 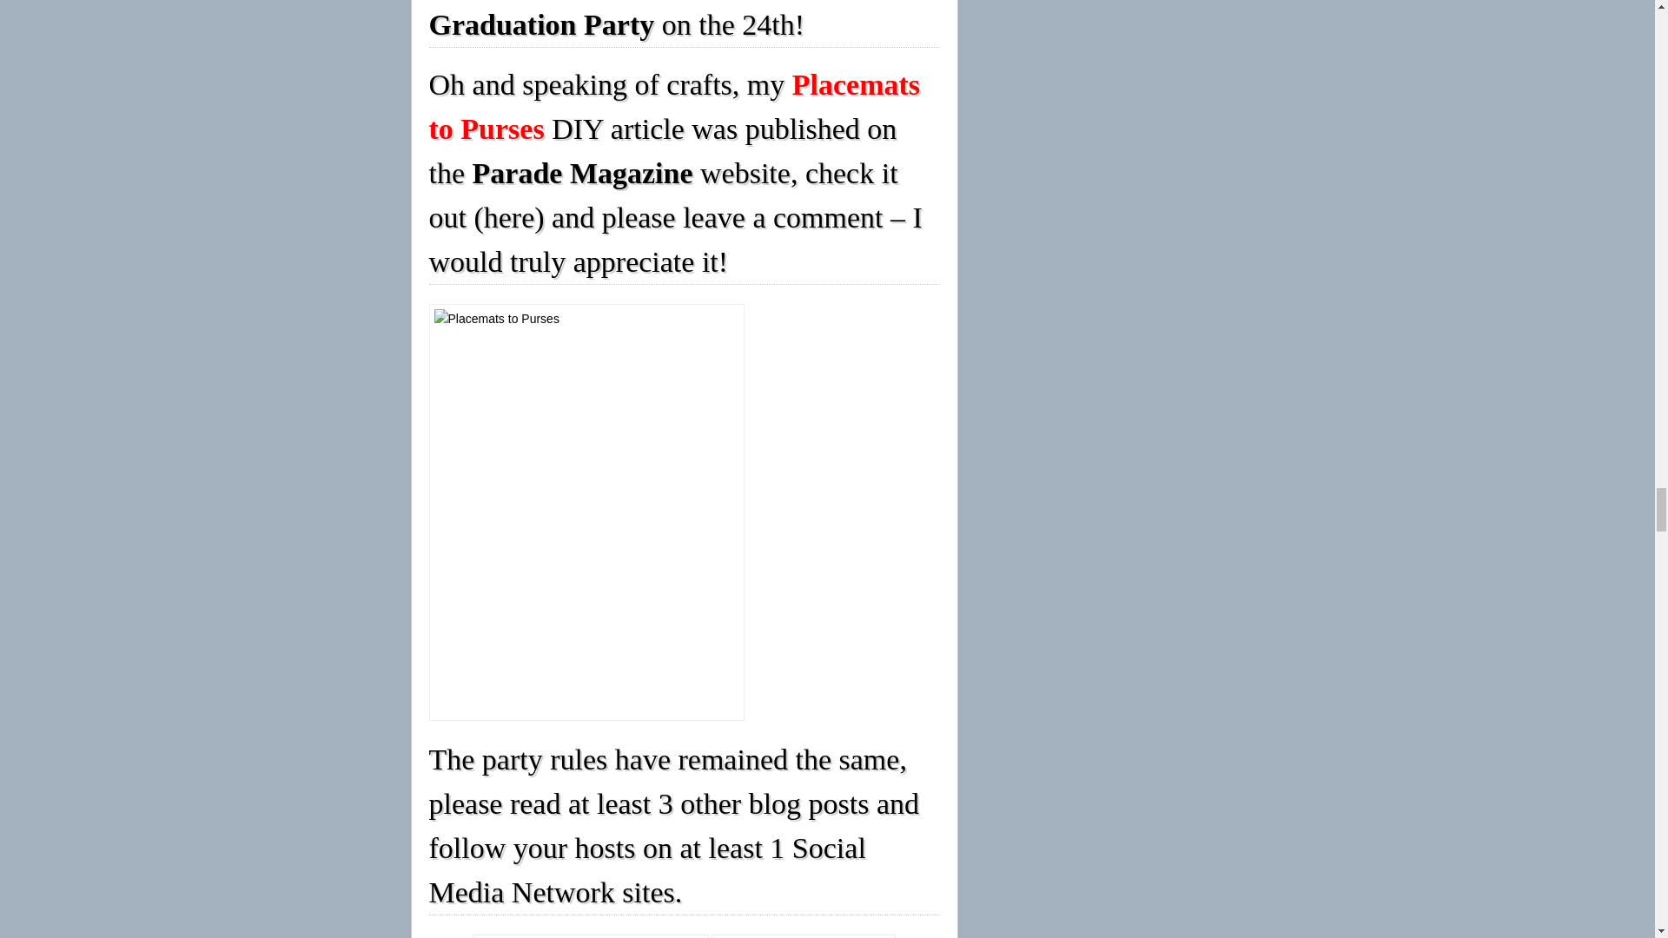 I want to click on here, so click(x=509, y=217).